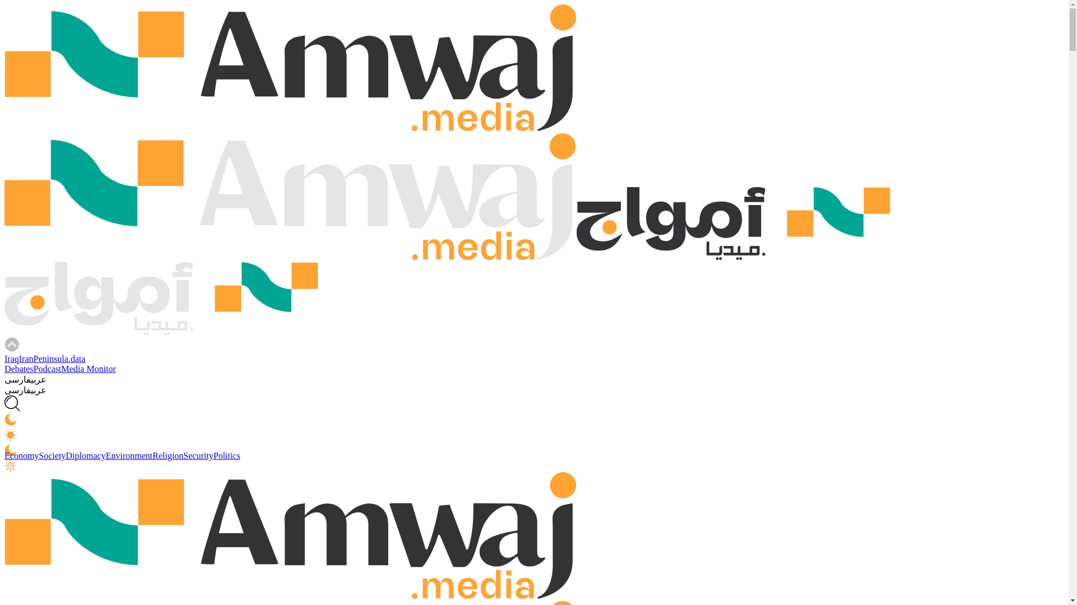 The width and height of the screenshot is (1077, 605). What do you see at coordinates (11, 359) in the screenshot?
I see `Iraq` at bounding box center [11, 359].